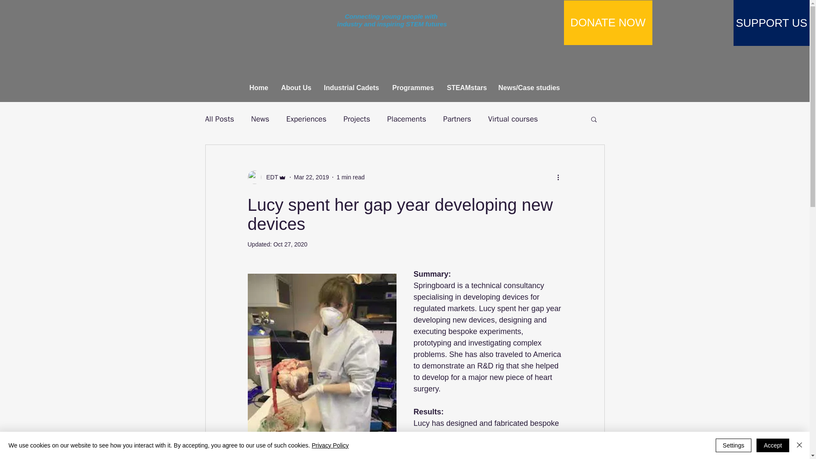 Image resolution: width=816 pixels, height=459 pixels. What do you see at coordinates (266, 177) in the screenshot?
I see `EDT` at bounding box center [266, 177].